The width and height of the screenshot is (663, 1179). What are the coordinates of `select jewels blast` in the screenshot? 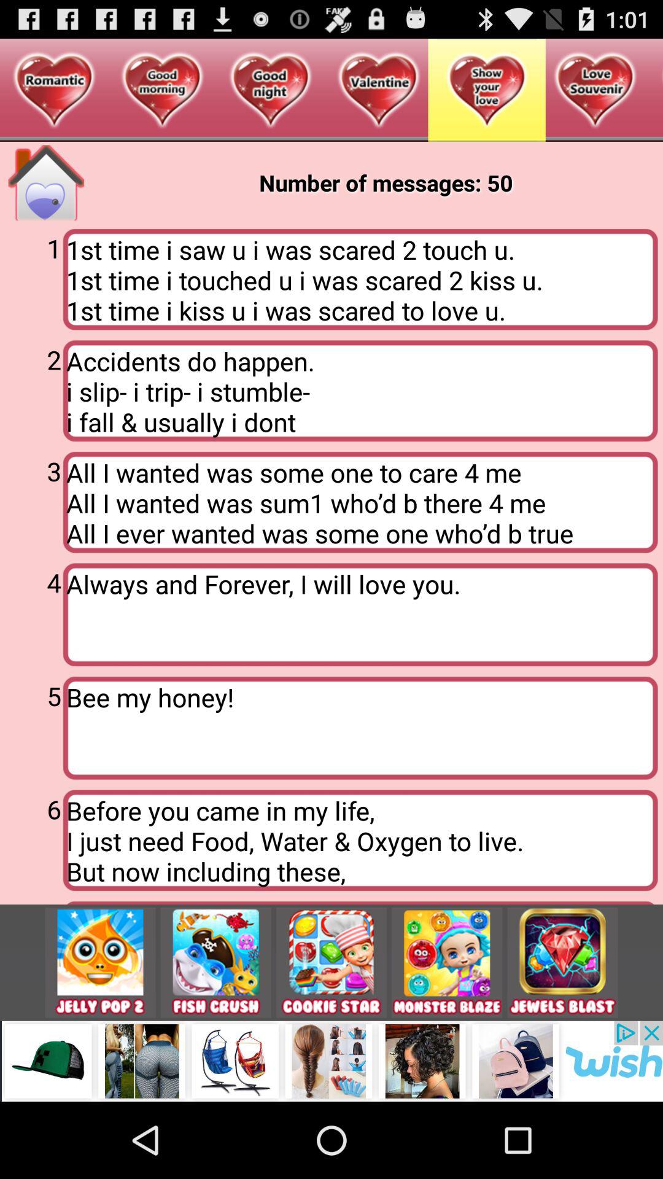 It's located at (562, 963).